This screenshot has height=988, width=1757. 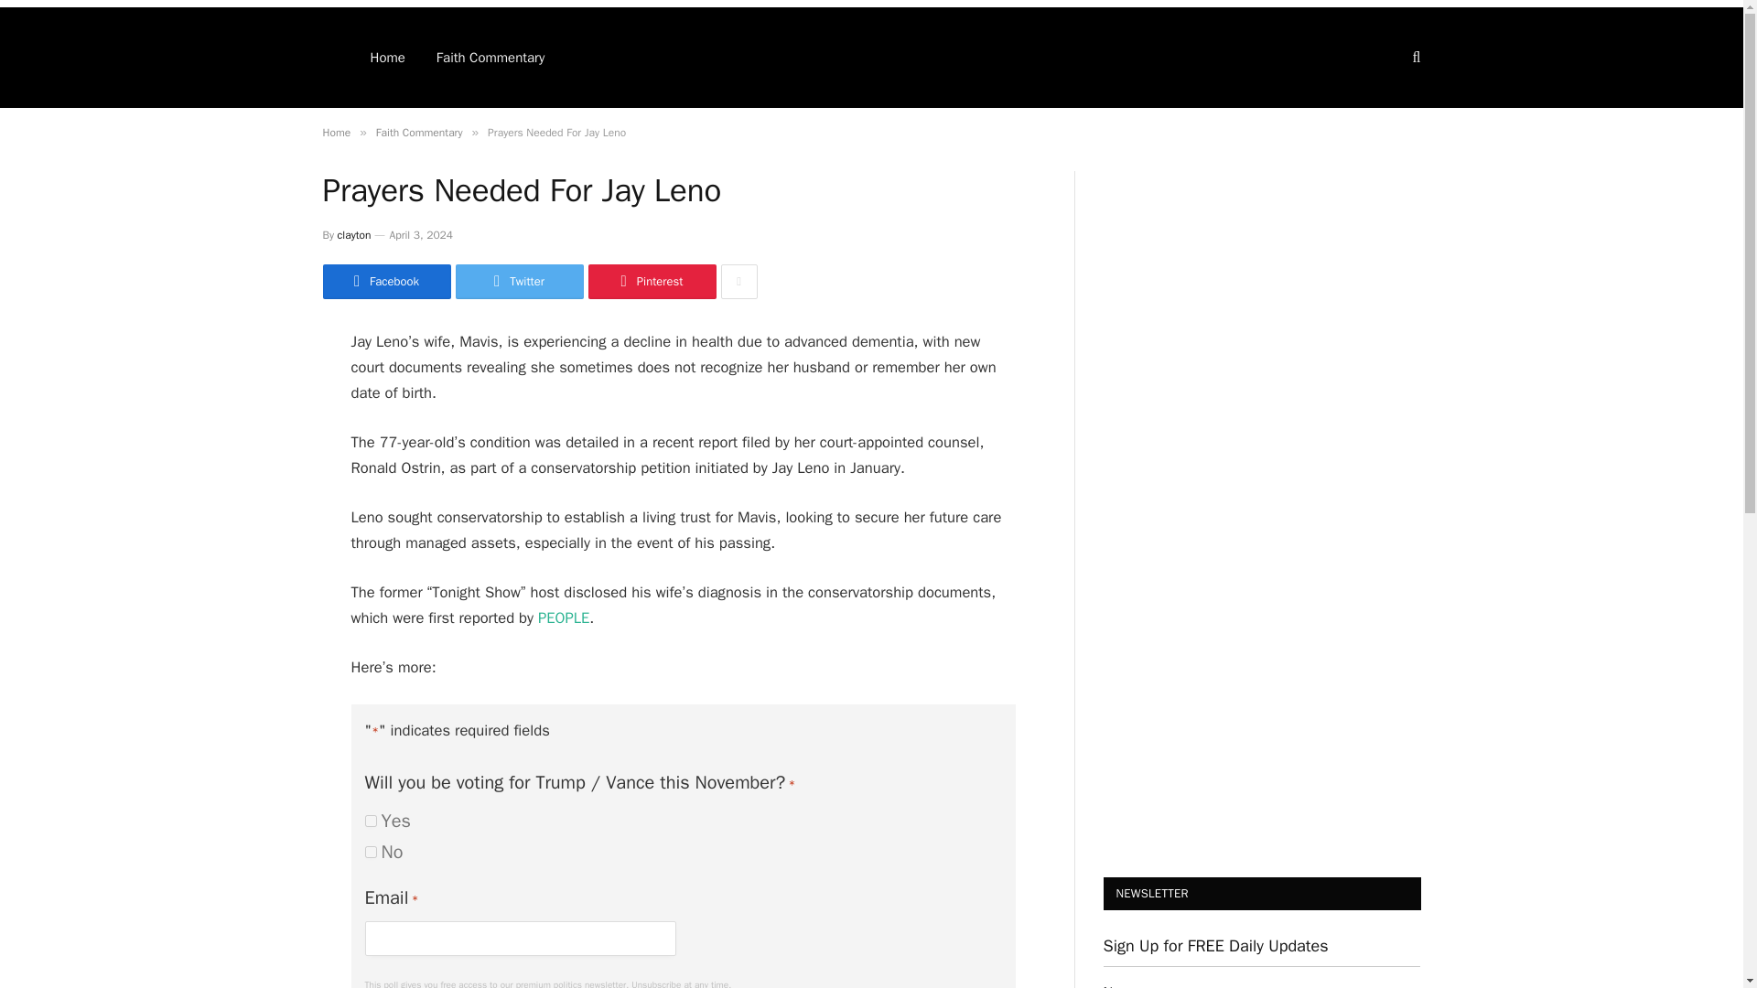 I want to click on Home, so click(x=335, y=133).